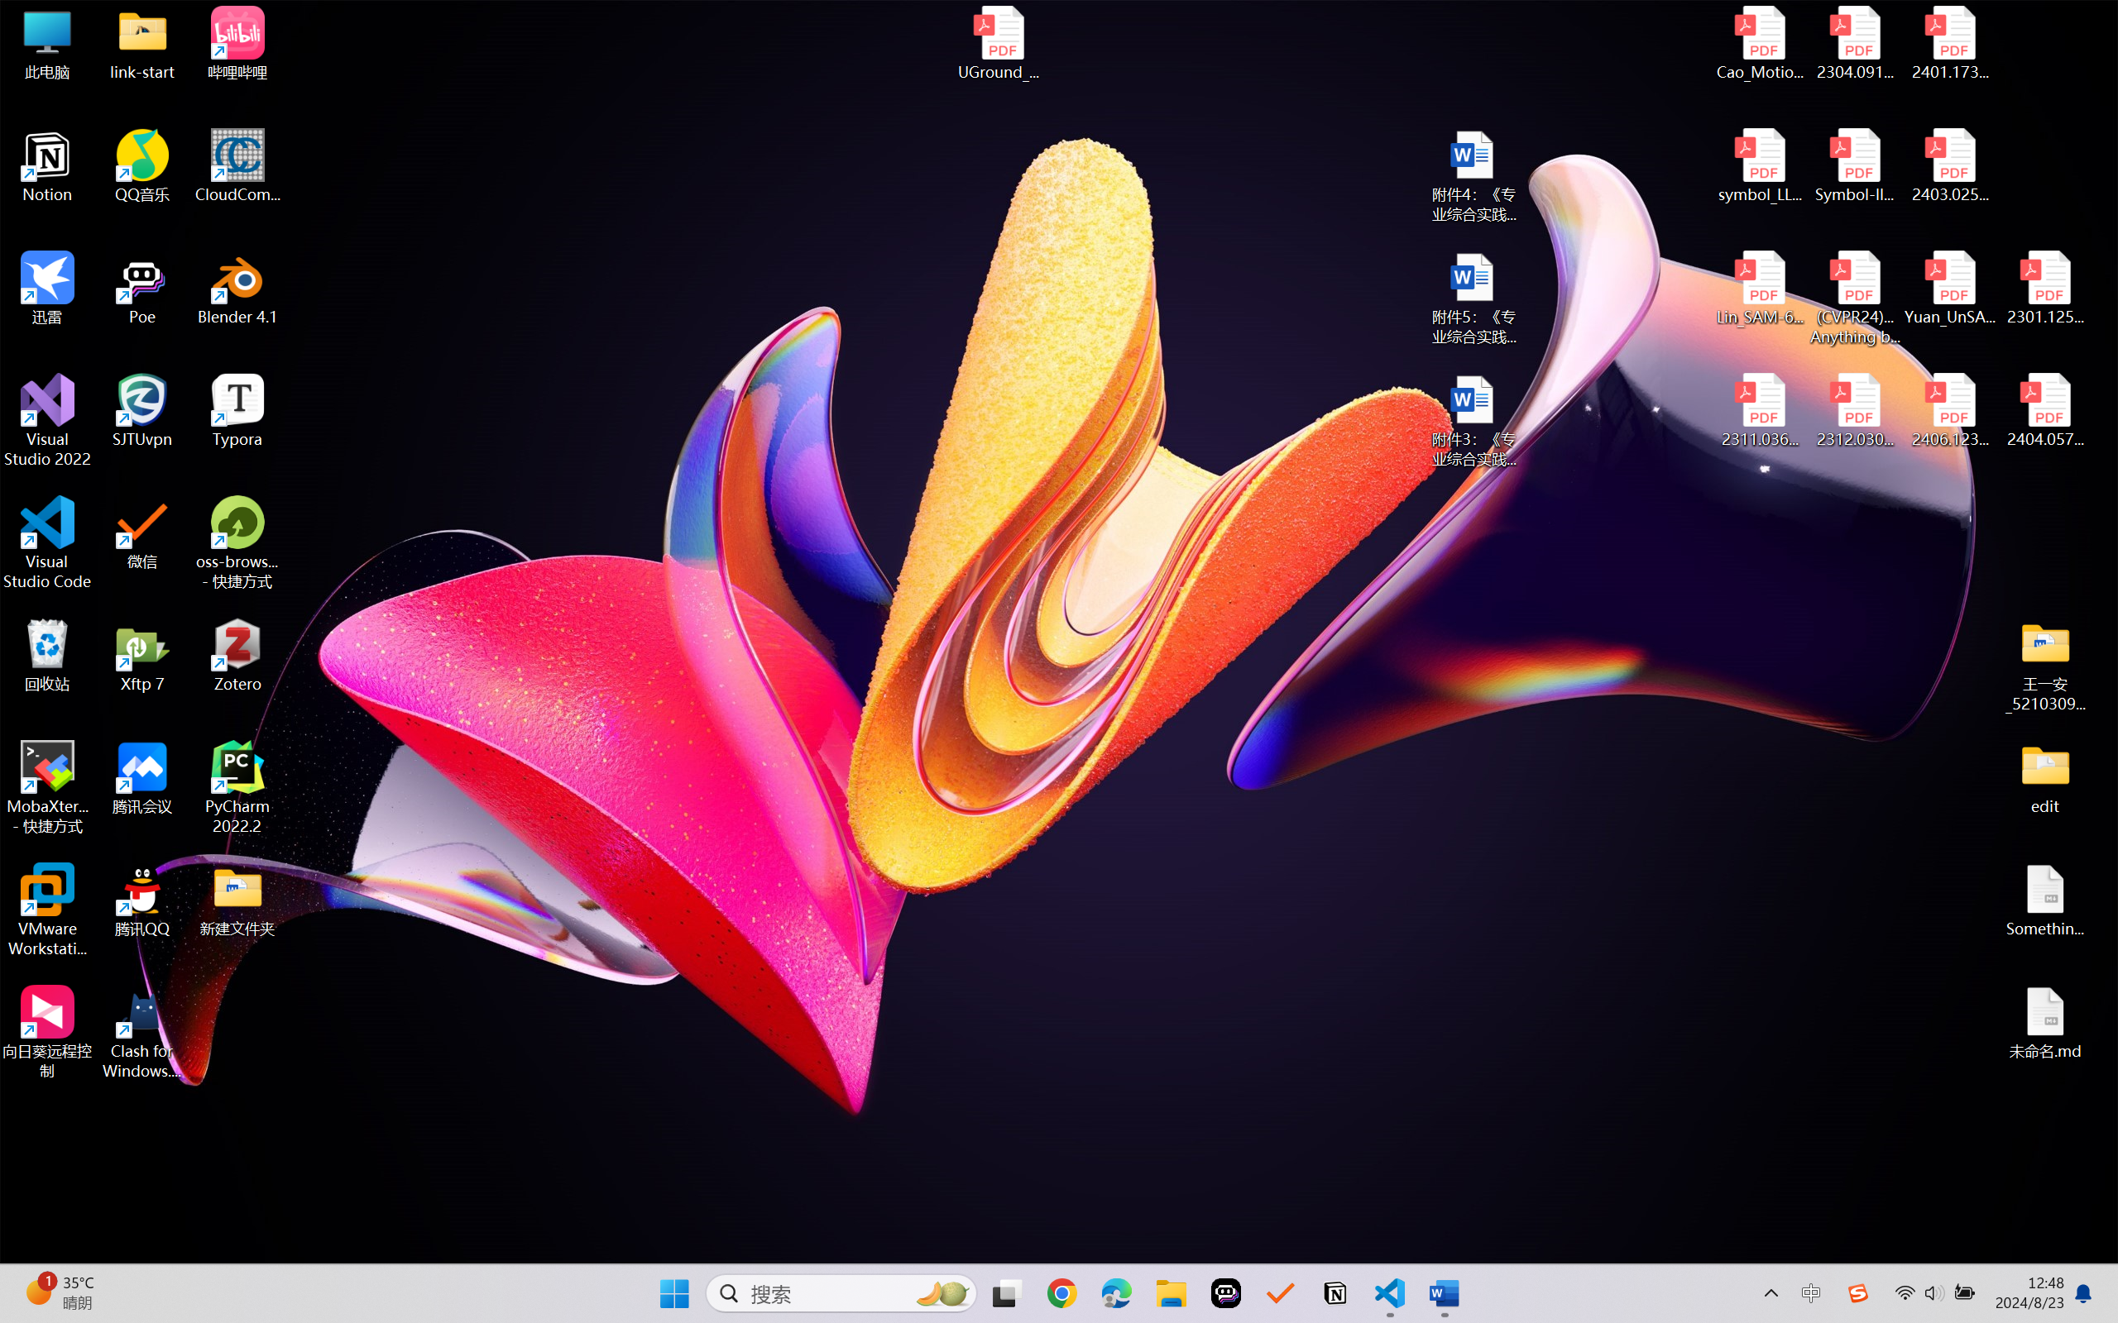 The width and height of the screenshot is (2118, 1323). I want to click on 2406.12373v2.pdf, so click(1949, 411).